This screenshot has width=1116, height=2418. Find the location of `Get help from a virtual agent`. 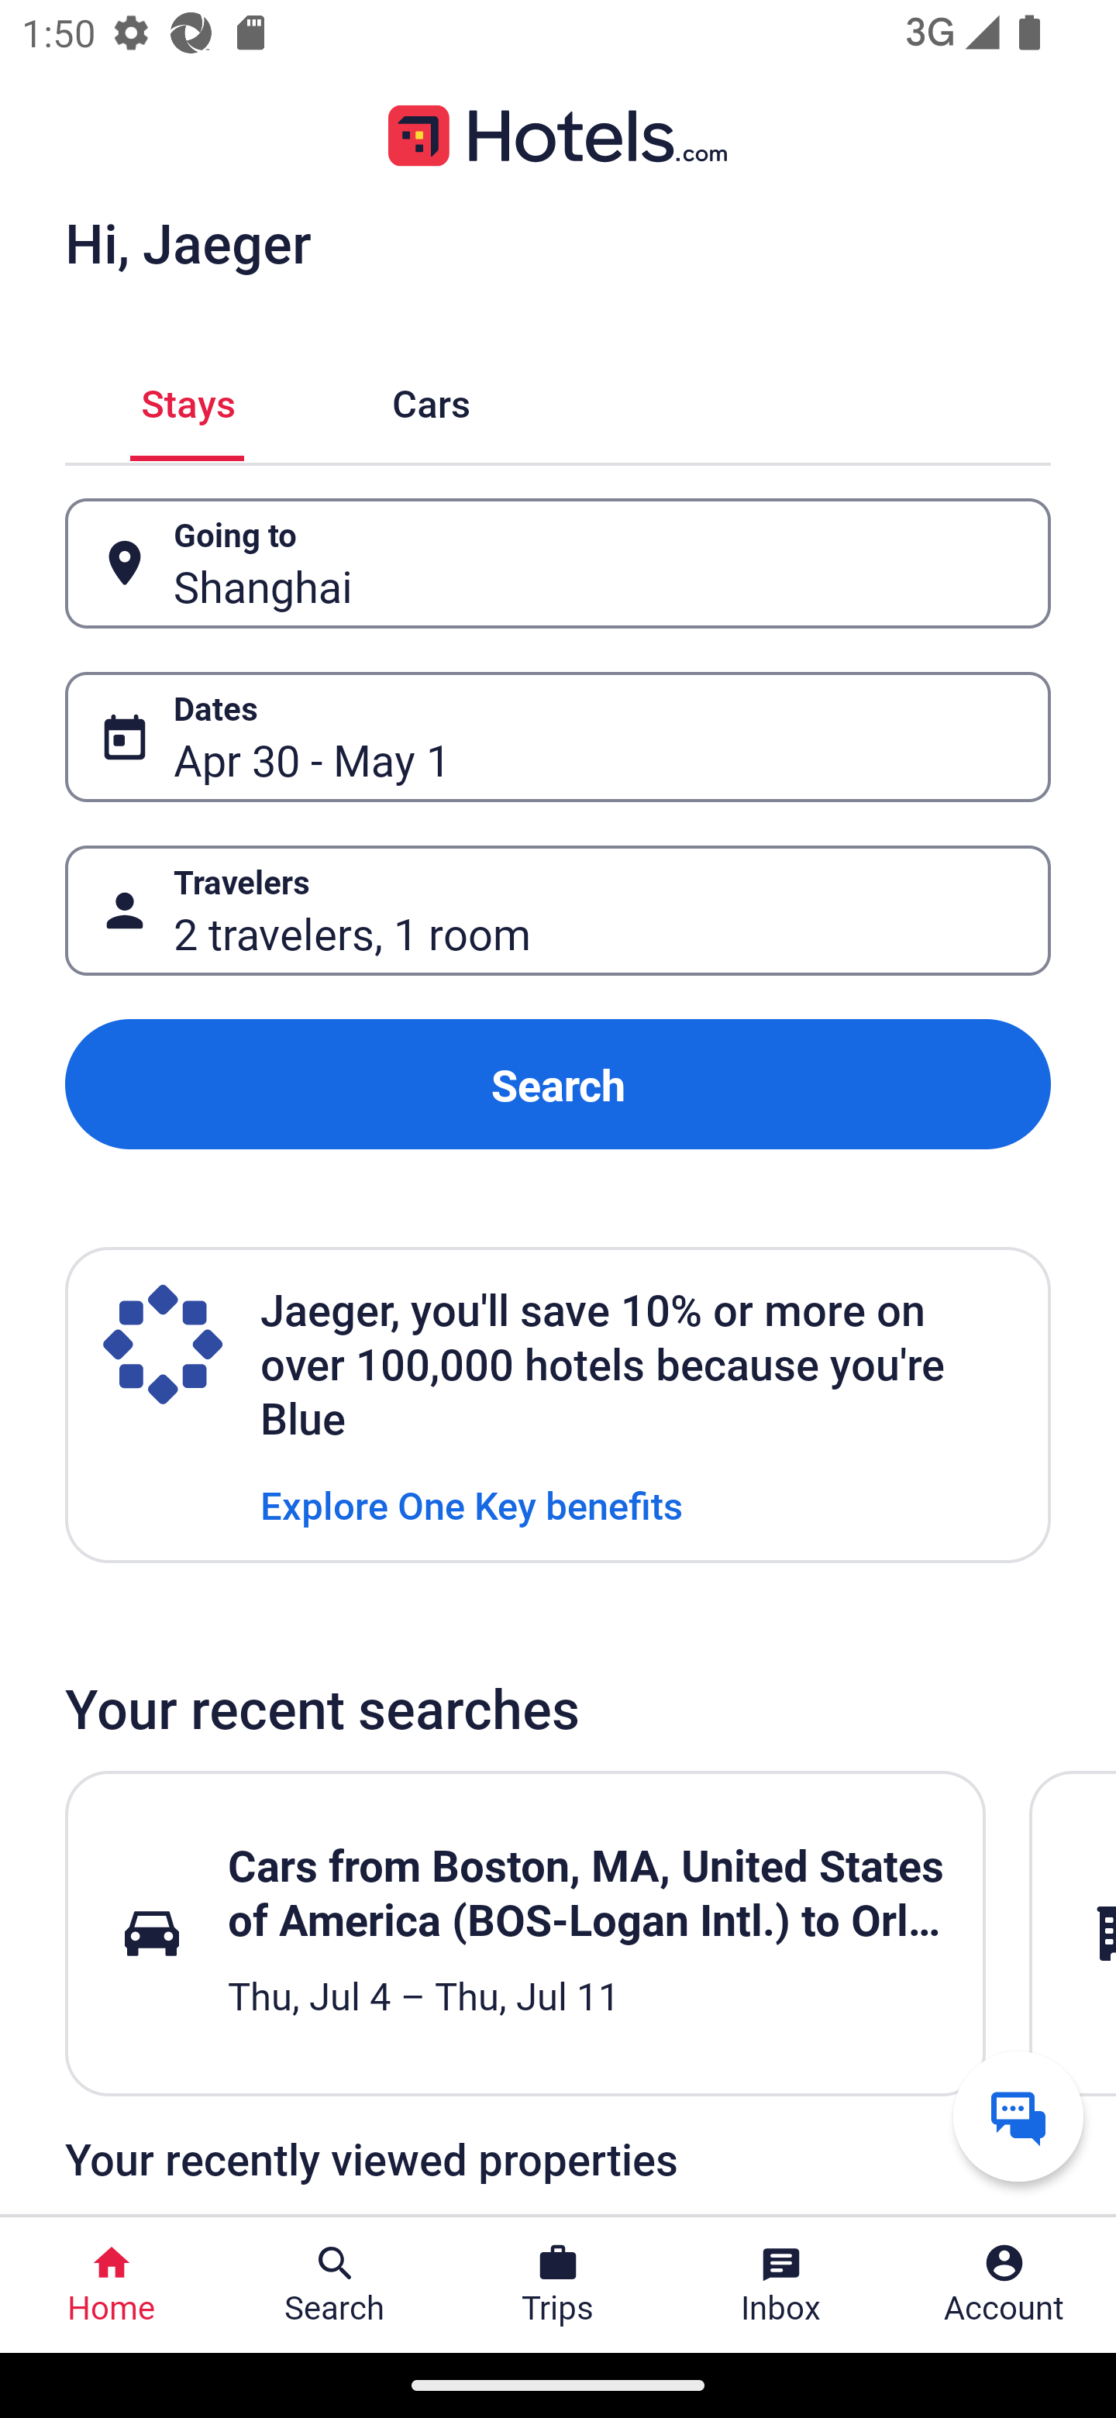

Get help from a virtual agent is located at coordinates (1018, 2116).